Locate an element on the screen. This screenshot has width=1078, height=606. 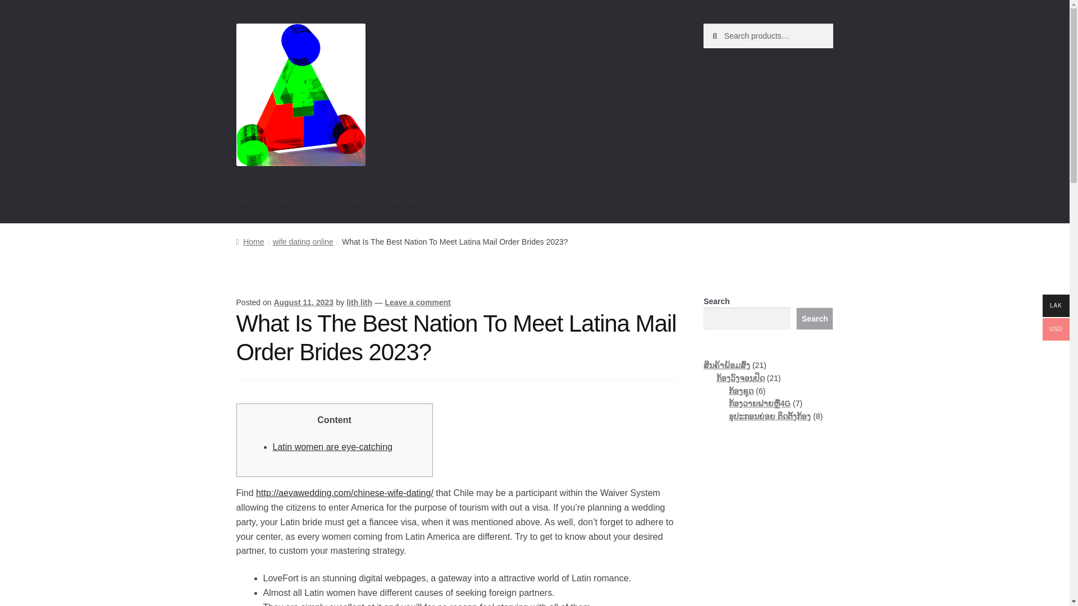
Search is located at coordinates (815, 318).